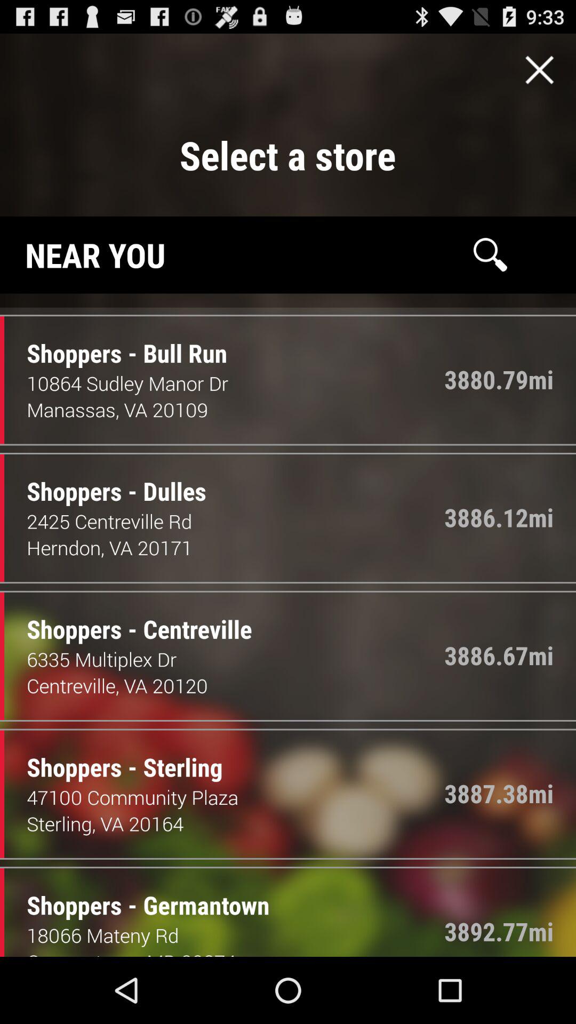 This screenshot has height=1024, width=576. Describe the element at coordinates (116, 756) in the screenshot. I see `choose the icon to the left of 3887.38mi icon` at that location.